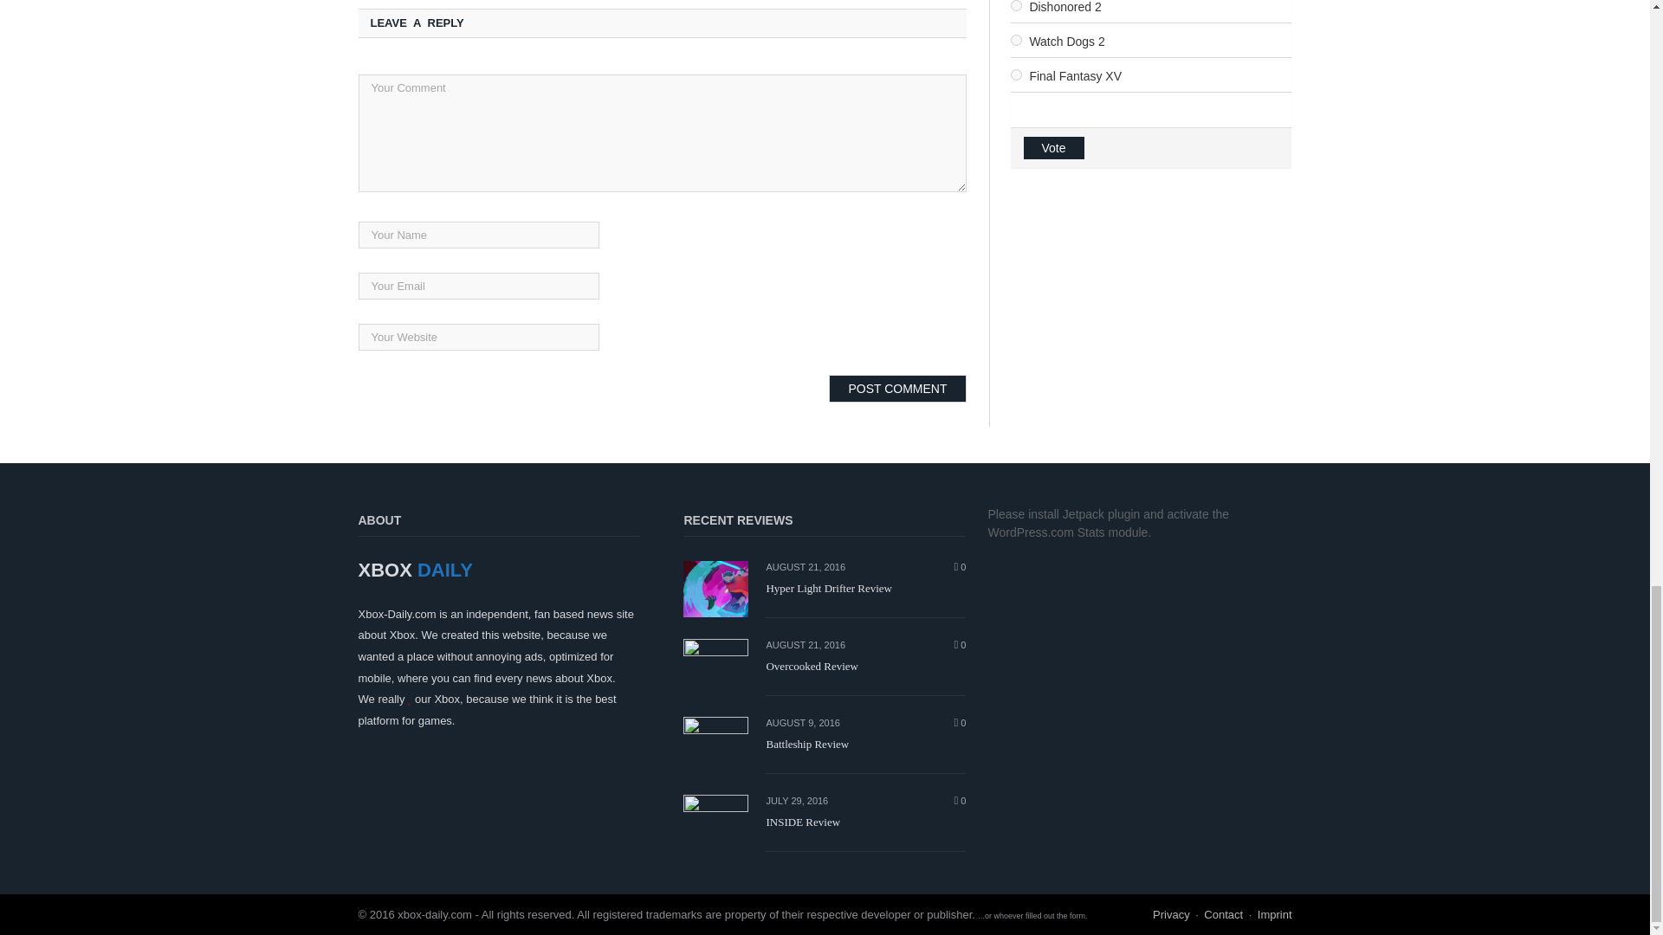  What do you see at coordinates (1015, 40) in the screenshot?
I see `947` at bounding box center [1015, 40].